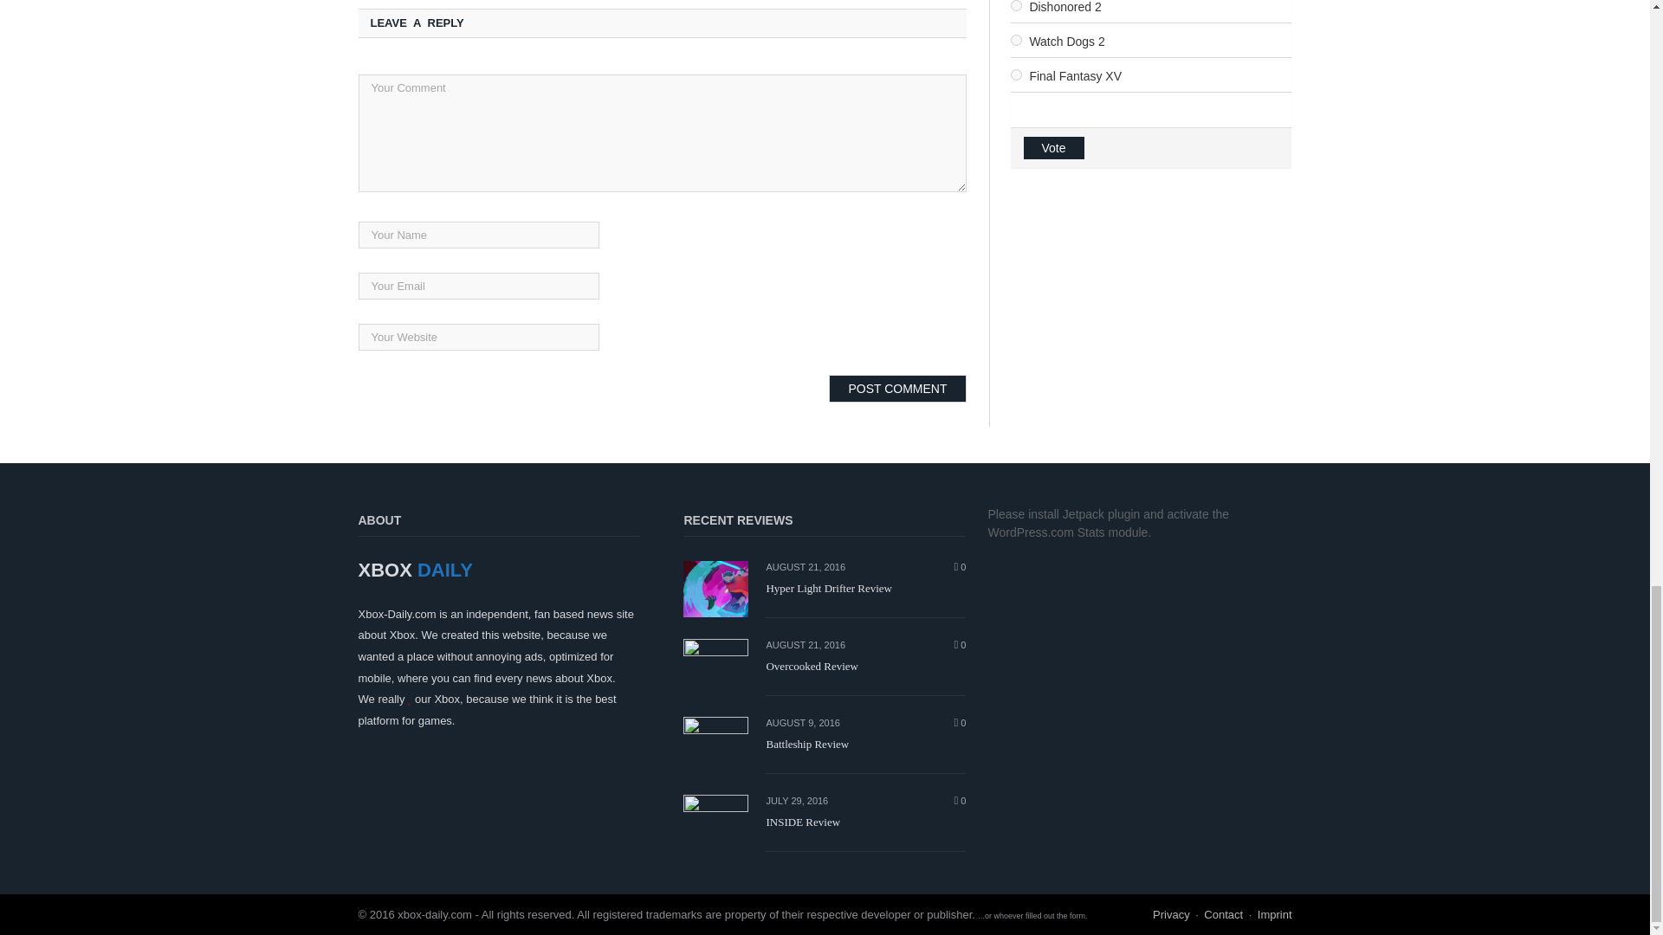  What do you see at coordinates (1015, 40) in the screenshot?
I see `947` at bounding box center [1015, 40].